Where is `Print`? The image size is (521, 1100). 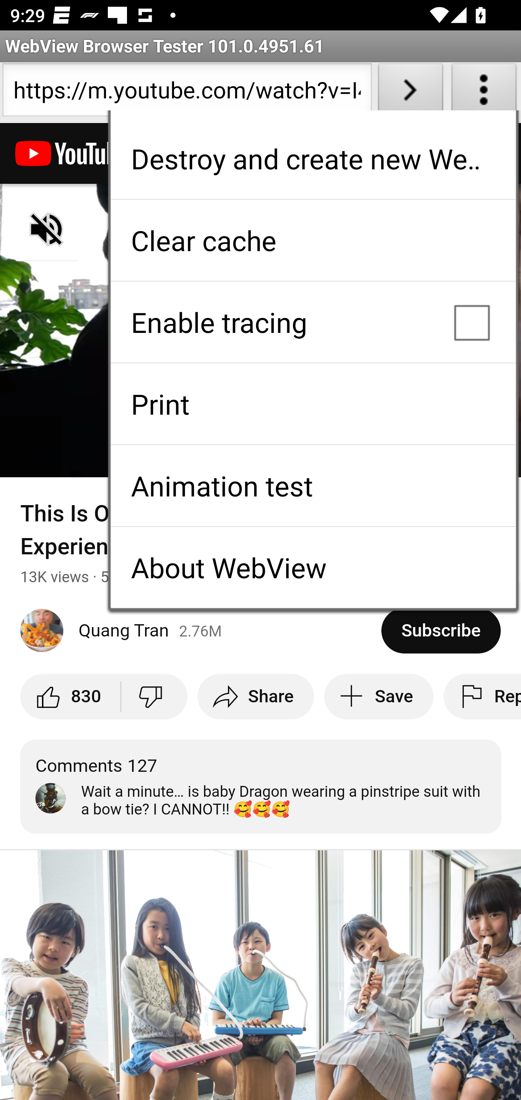 Print is located at coordinates (313, 404).